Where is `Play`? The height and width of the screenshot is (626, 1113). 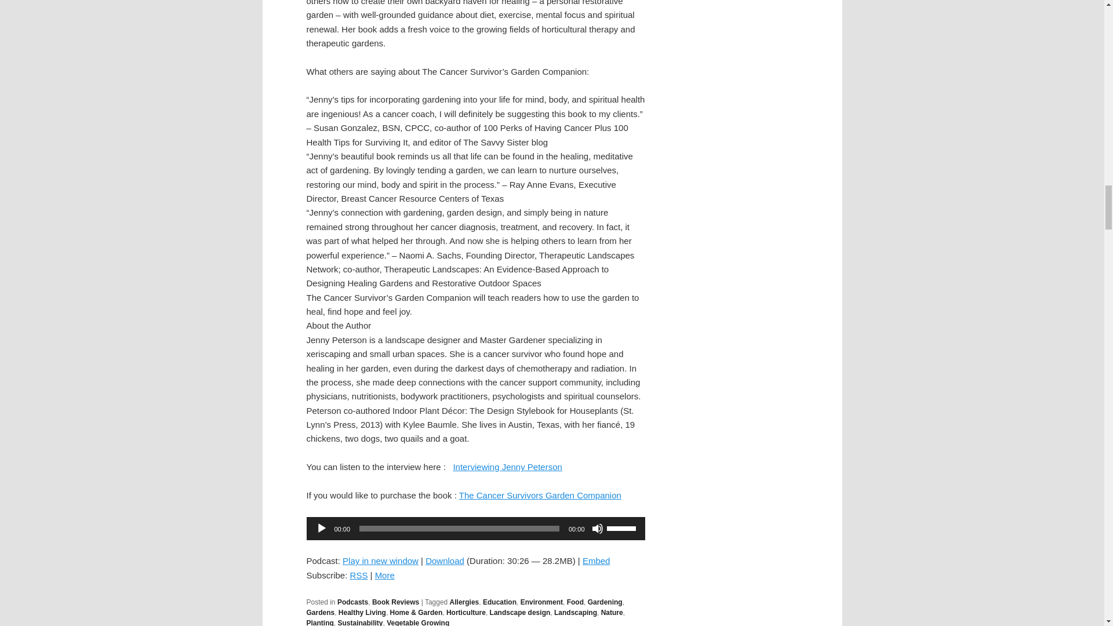
Play is located at coordinates (321, 529).